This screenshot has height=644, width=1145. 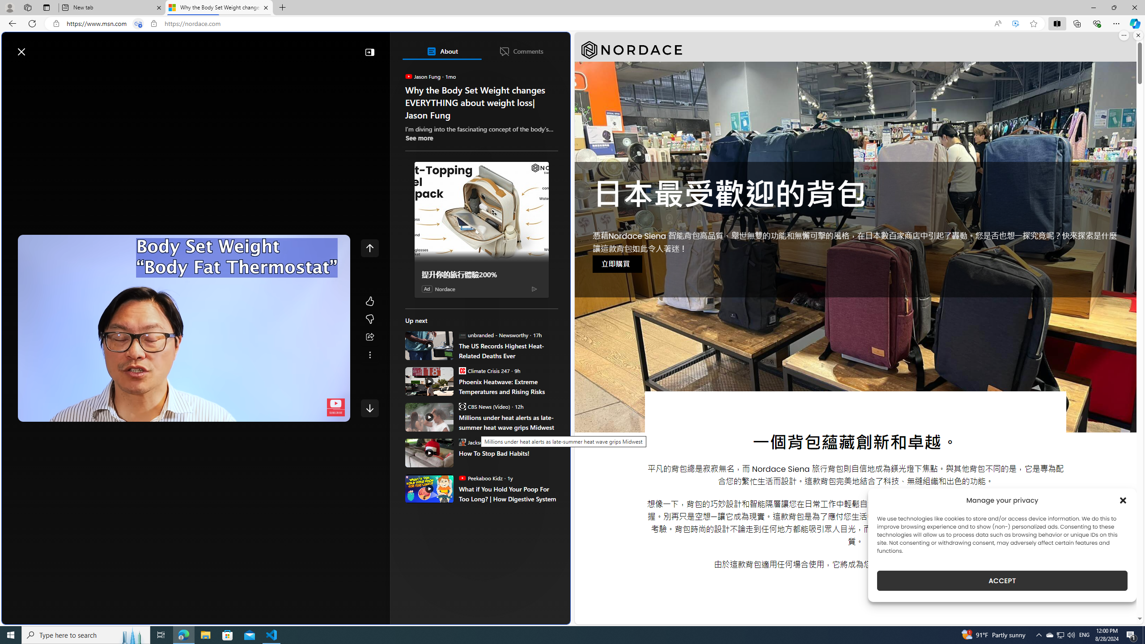 I want to click on unbranded - Newsworthy unbranded - Newsworthy, so click(x=493, y=335).